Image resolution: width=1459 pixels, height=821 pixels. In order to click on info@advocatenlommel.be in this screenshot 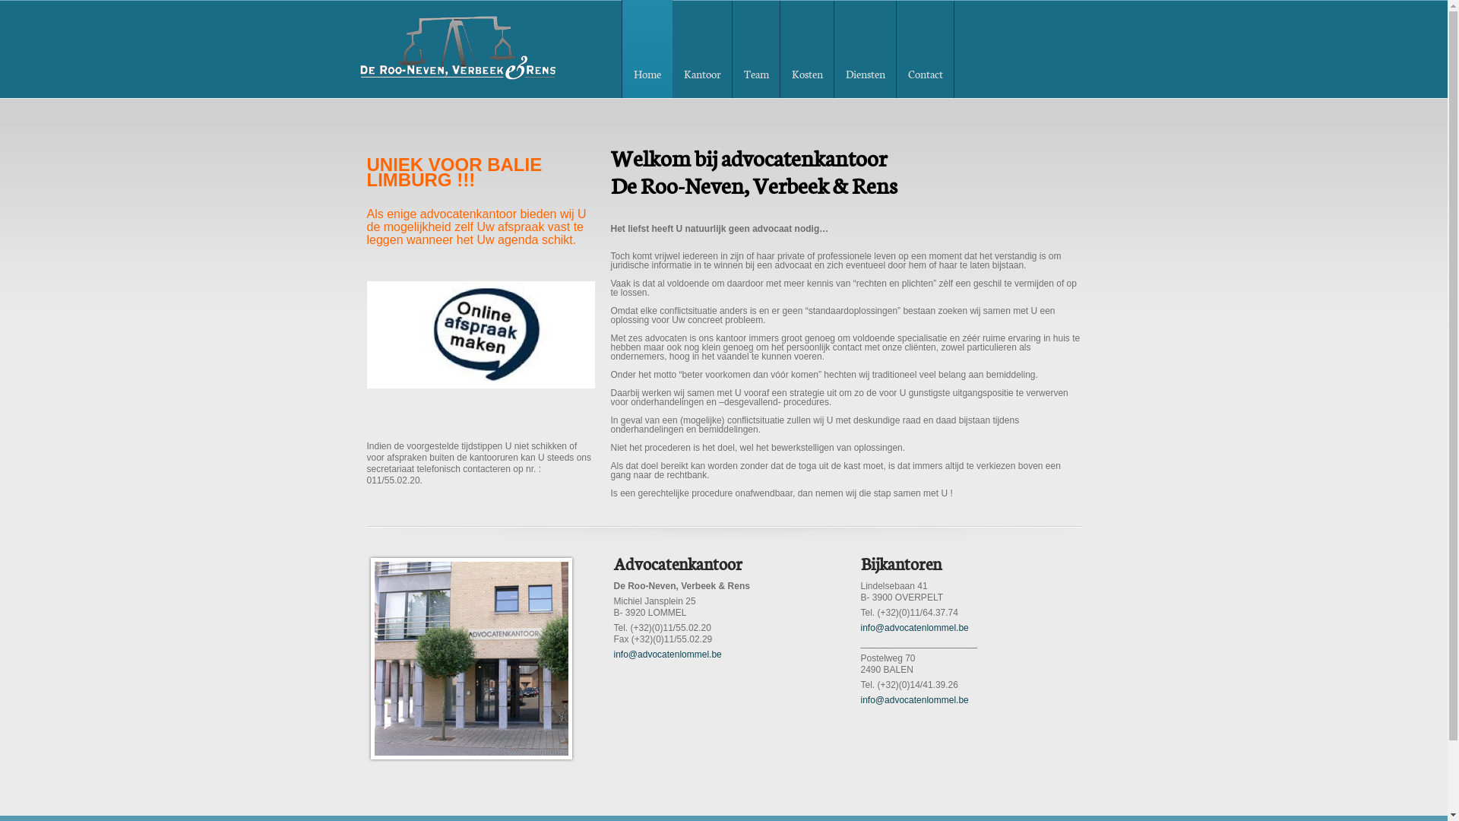, I will do `click(914, 700)`.